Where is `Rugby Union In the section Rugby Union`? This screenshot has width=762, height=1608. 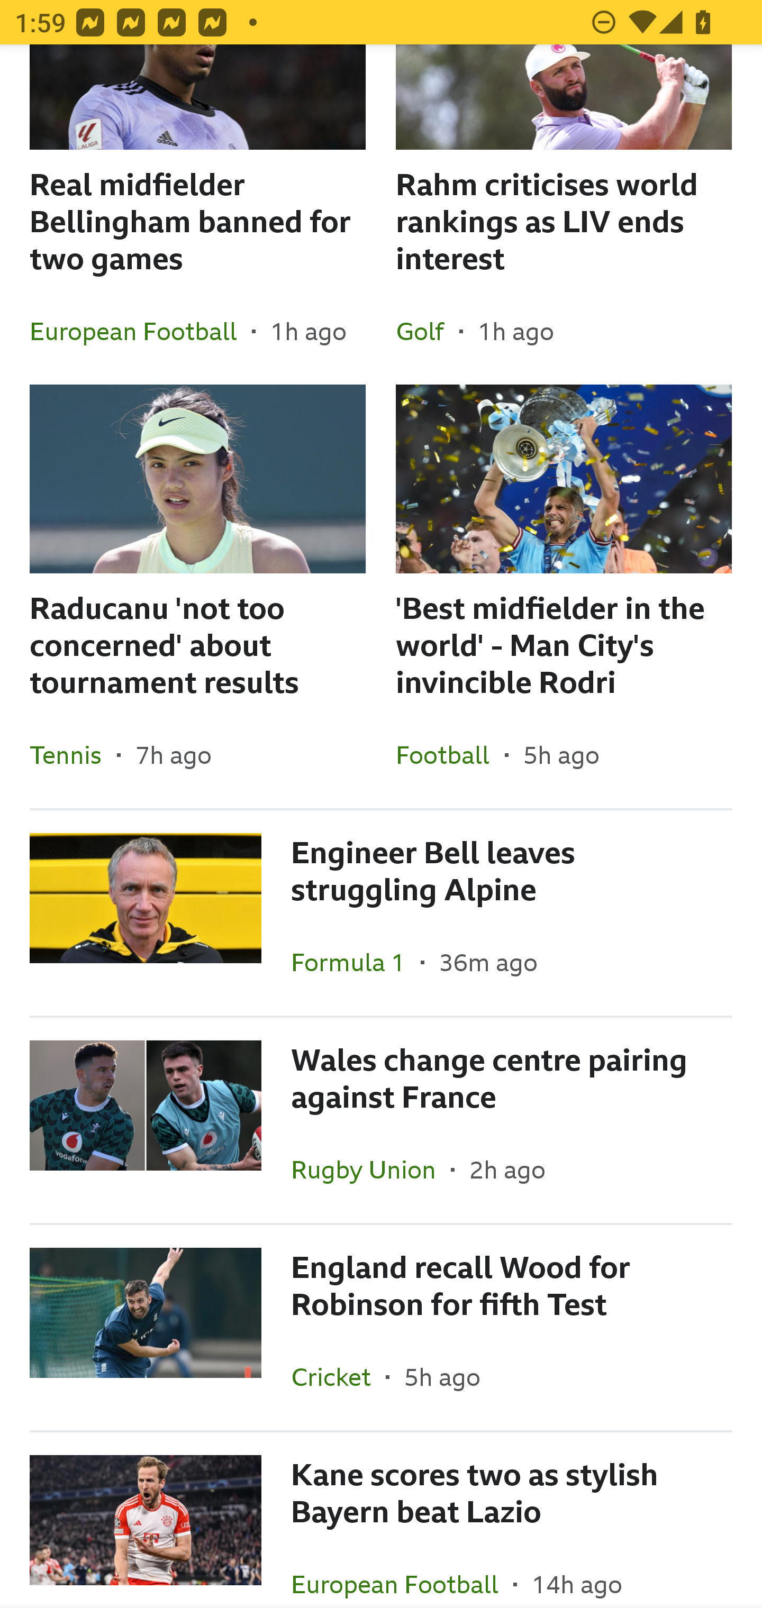
Rugby Union In the section Rugby Union is located at coordinates (371, 1170).